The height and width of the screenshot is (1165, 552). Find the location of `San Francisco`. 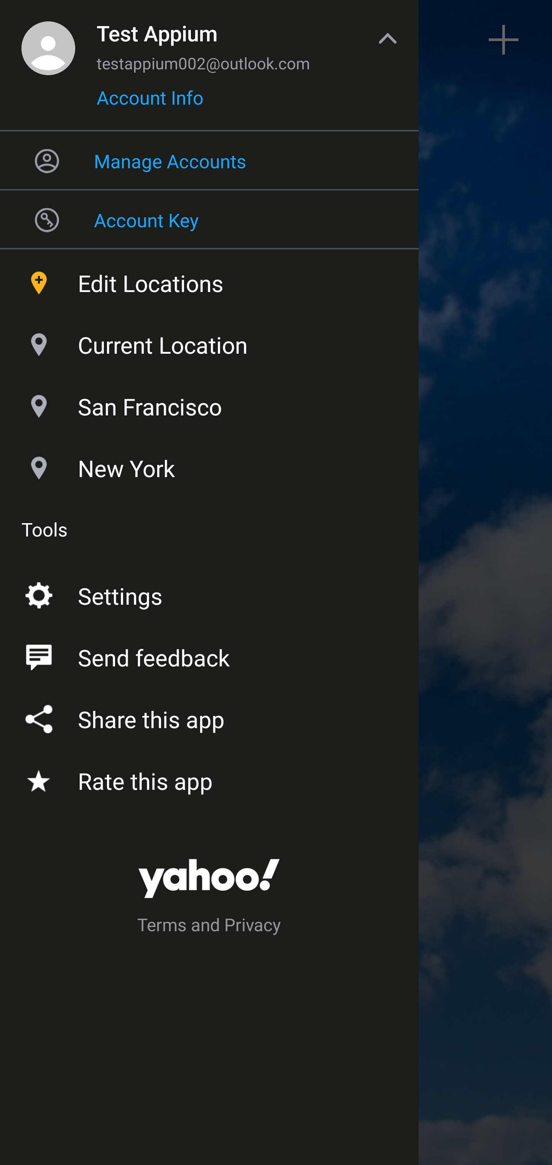

San Francisco is located at coordinates (209, 403).